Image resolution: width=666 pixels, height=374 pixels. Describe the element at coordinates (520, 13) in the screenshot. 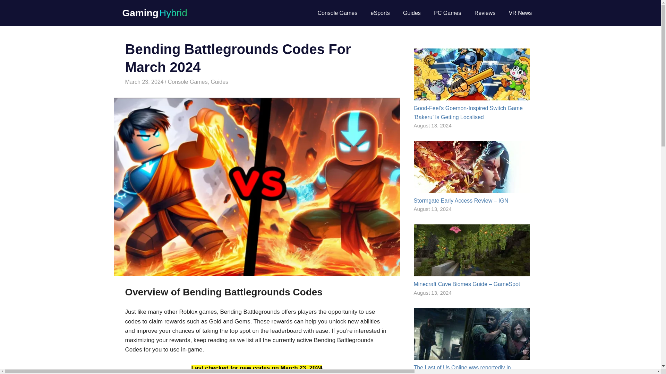

I see `VR News` at that location.